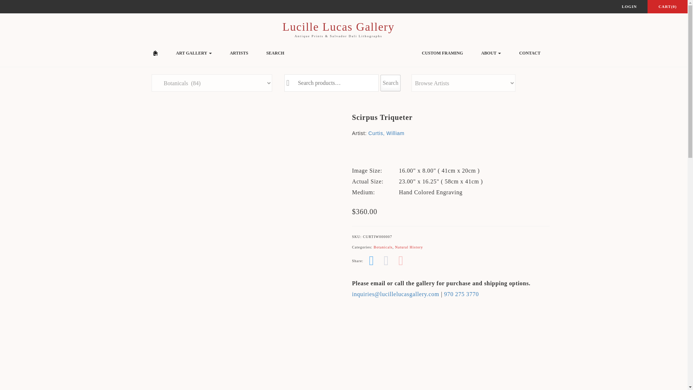 Image resolution: width=693 pixels, height=390 pixels. I want to click on Login, so click(629, 6).